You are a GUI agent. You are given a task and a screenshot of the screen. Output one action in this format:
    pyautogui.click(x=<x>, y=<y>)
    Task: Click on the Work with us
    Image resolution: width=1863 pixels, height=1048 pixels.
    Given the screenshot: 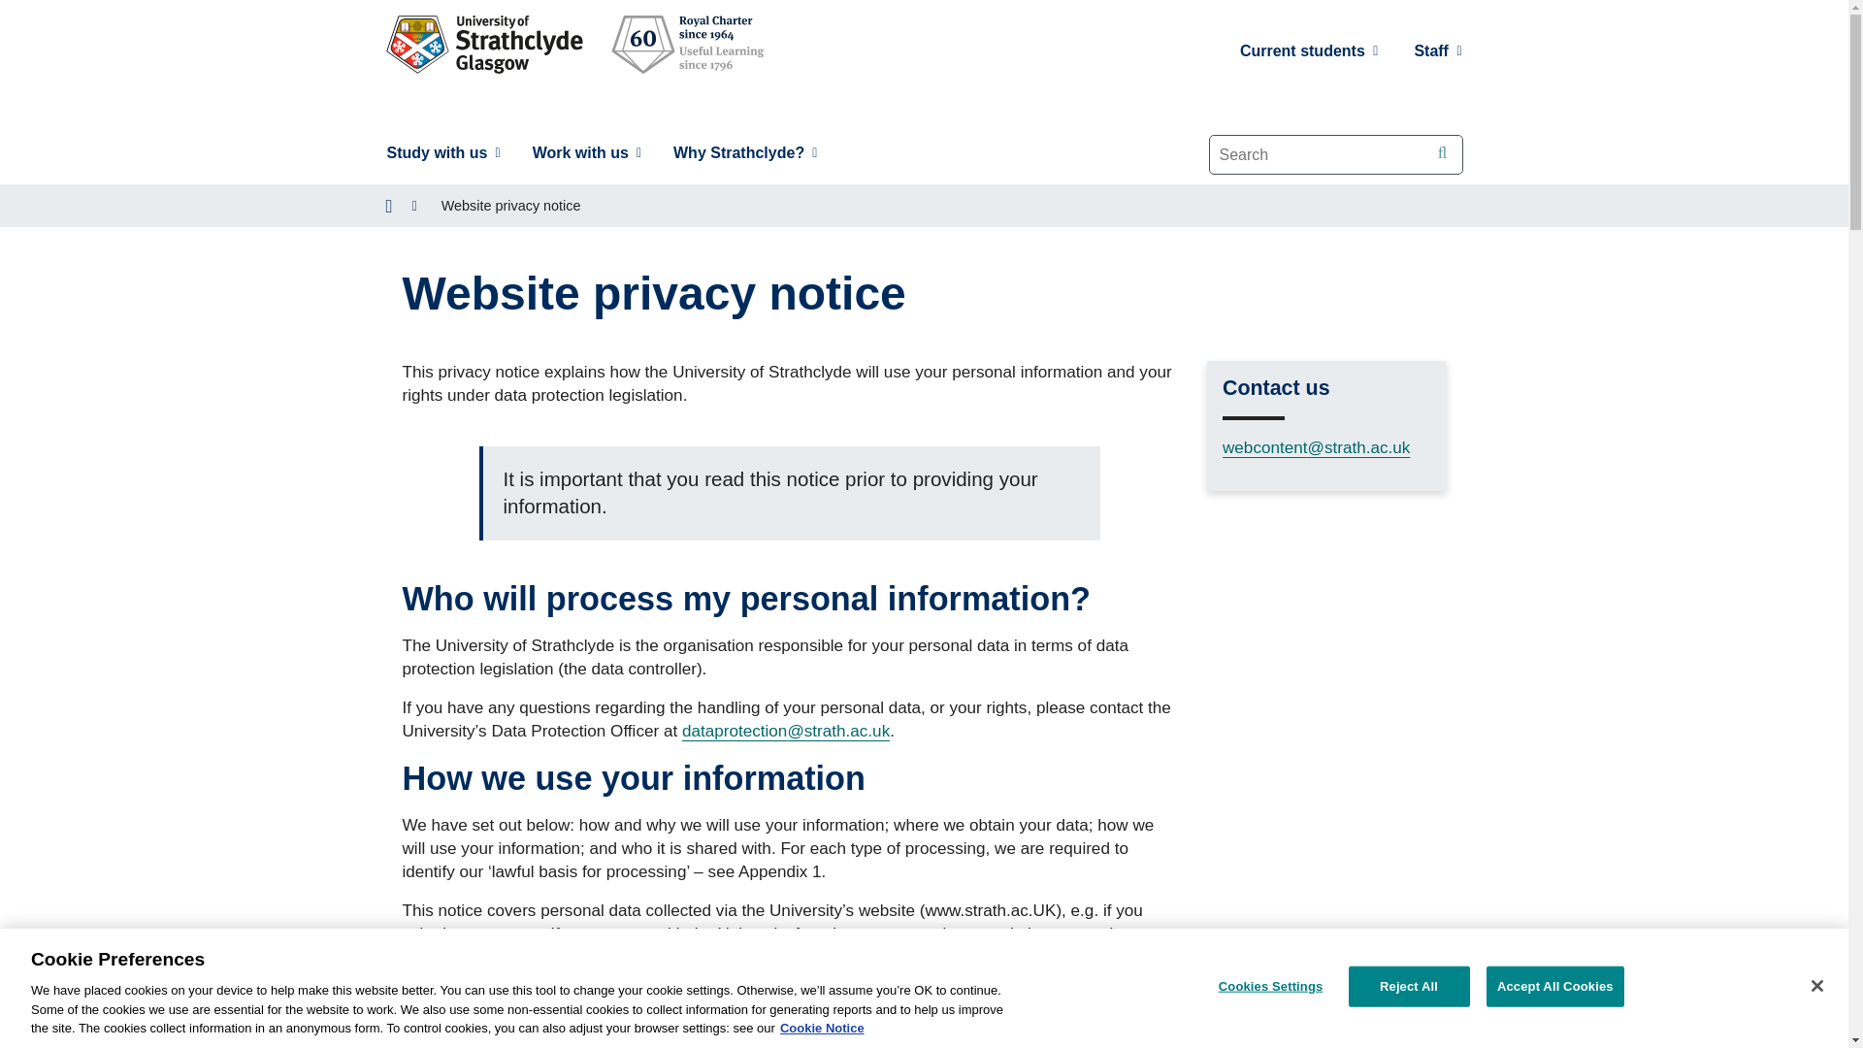 What is the action you would take?
    pyautogui.click(x=586, y=153)
    